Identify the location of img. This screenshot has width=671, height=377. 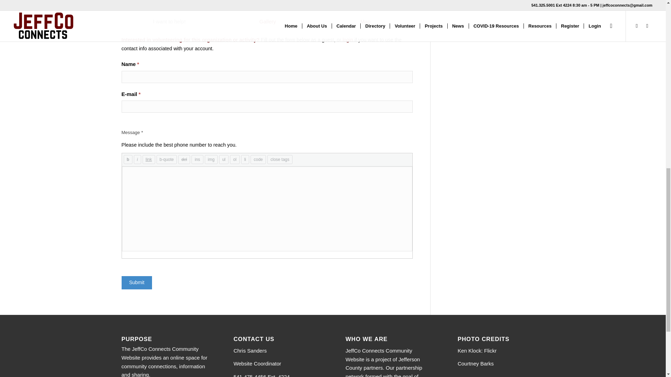
(211, 159).